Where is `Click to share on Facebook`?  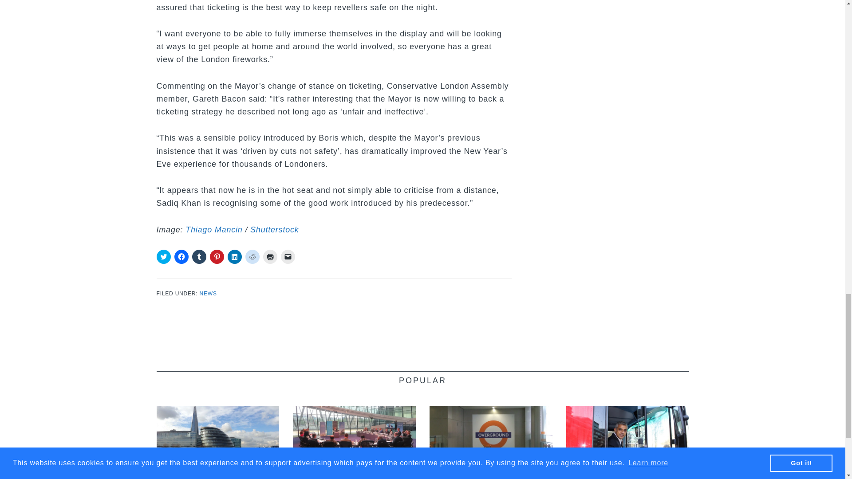
Click to share on Facebook is located at coordinates (181, 256).